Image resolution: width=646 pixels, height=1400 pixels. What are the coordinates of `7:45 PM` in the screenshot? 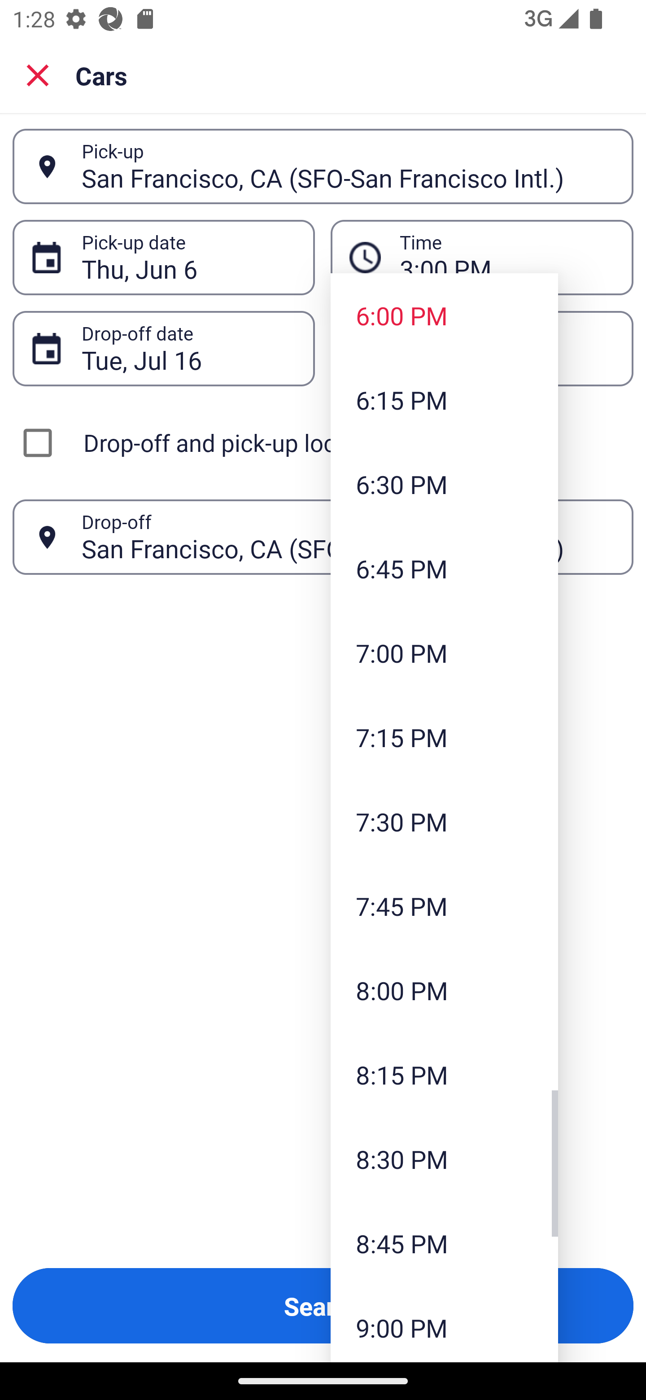 It's located at (444, 906).